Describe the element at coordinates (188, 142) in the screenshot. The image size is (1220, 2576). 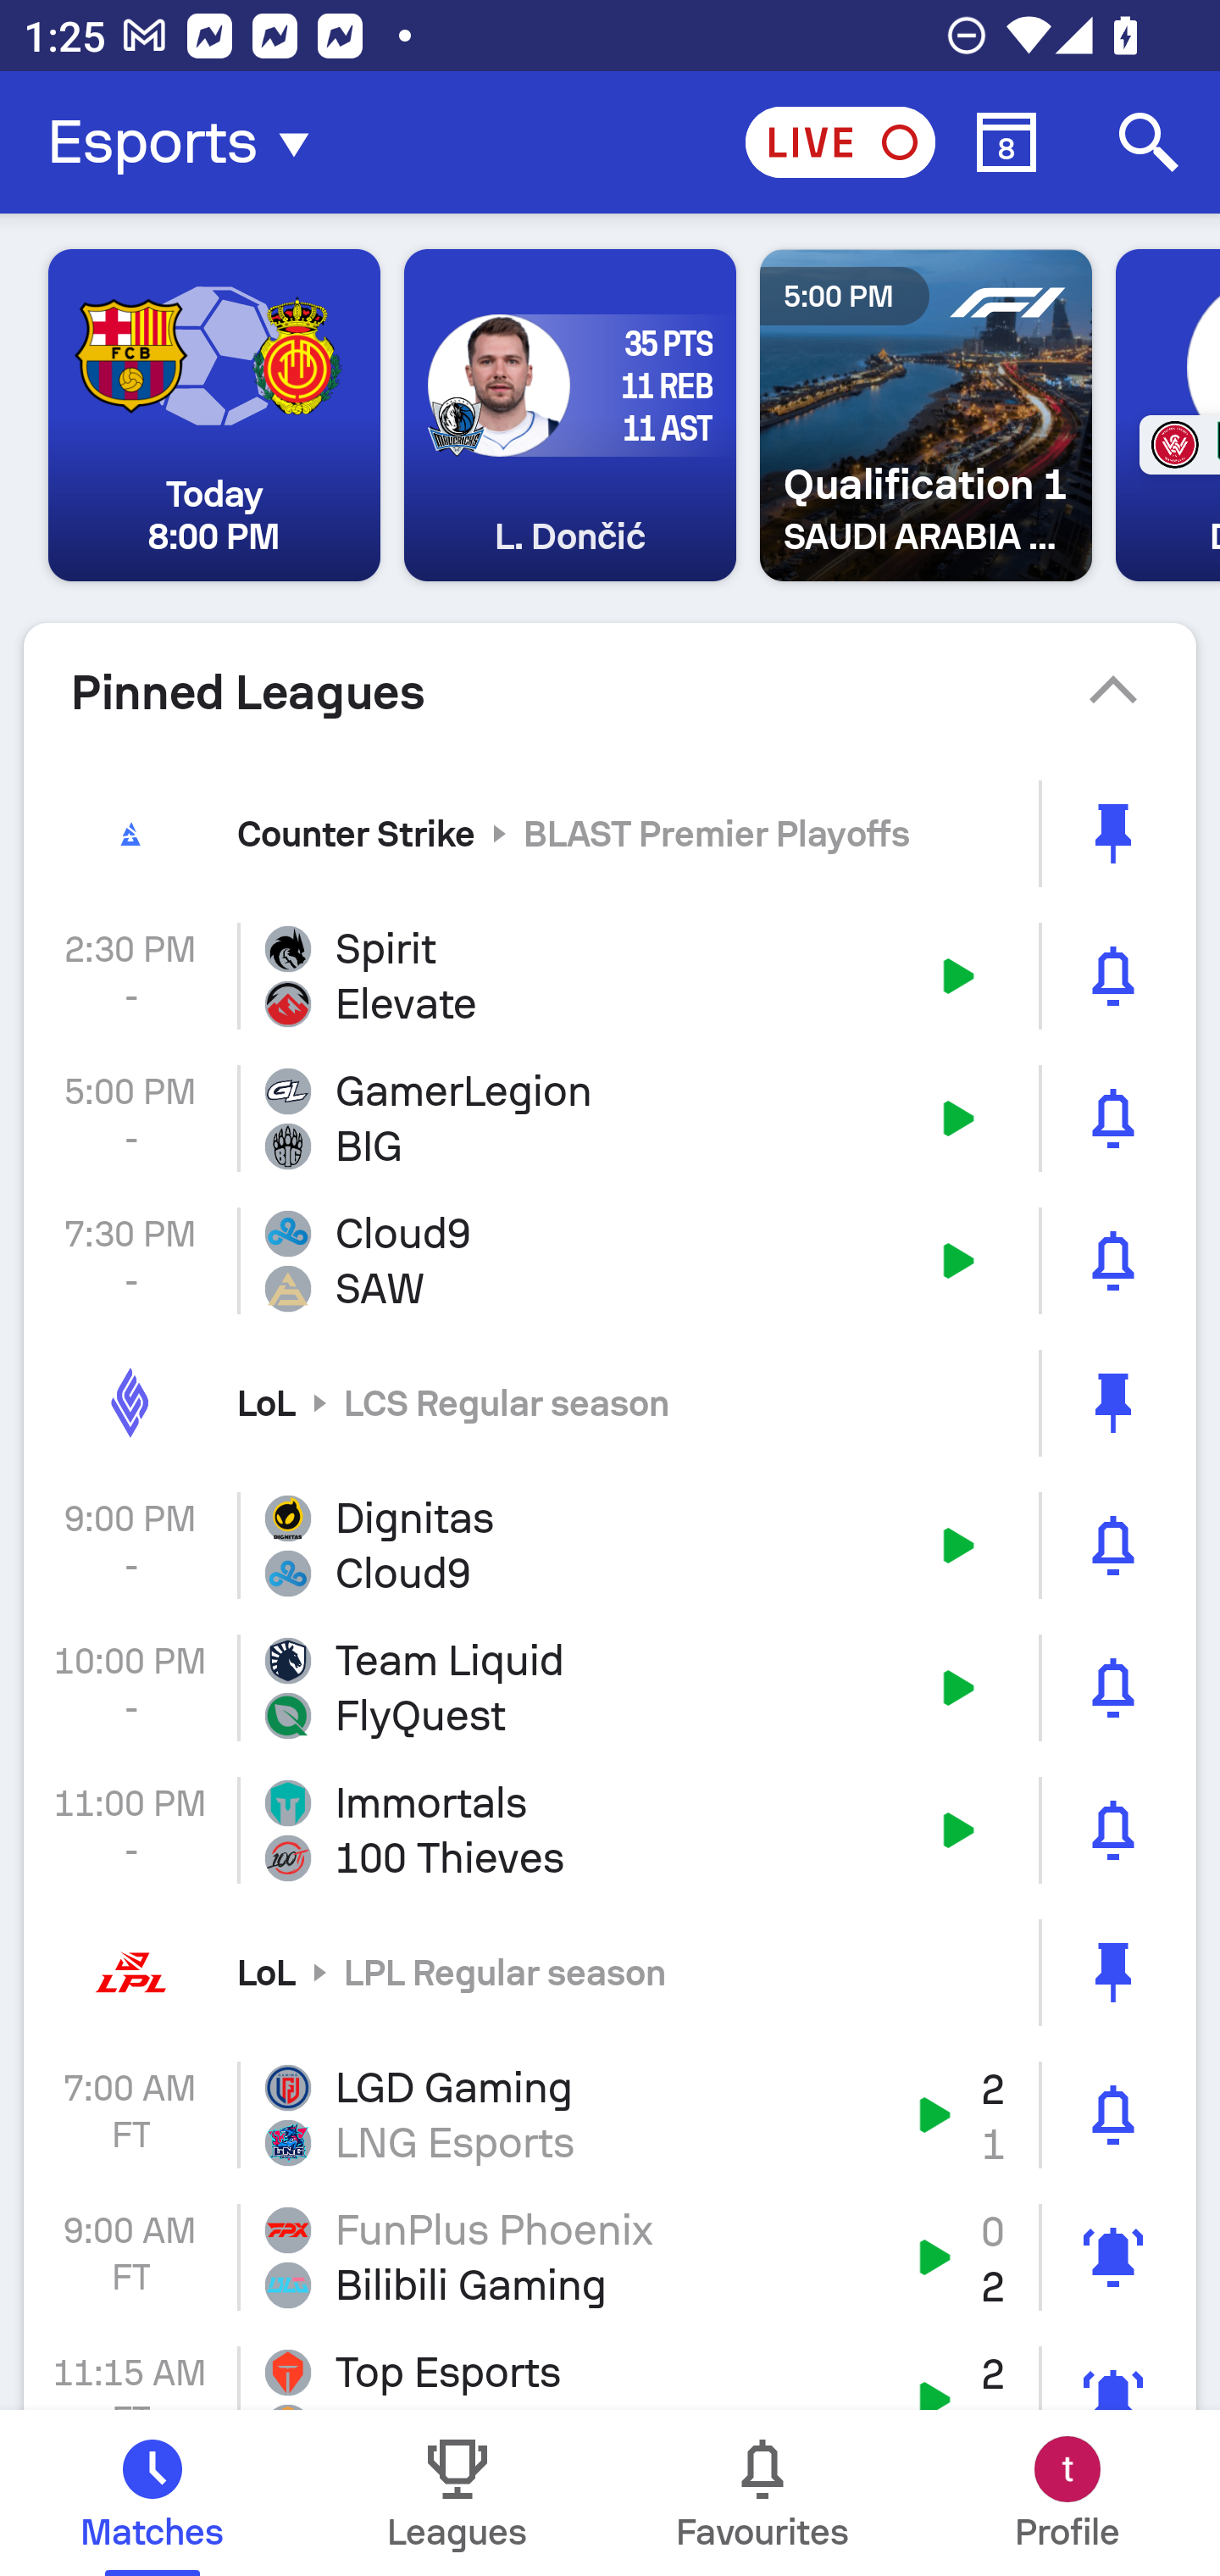
I see `Esports` at that location.